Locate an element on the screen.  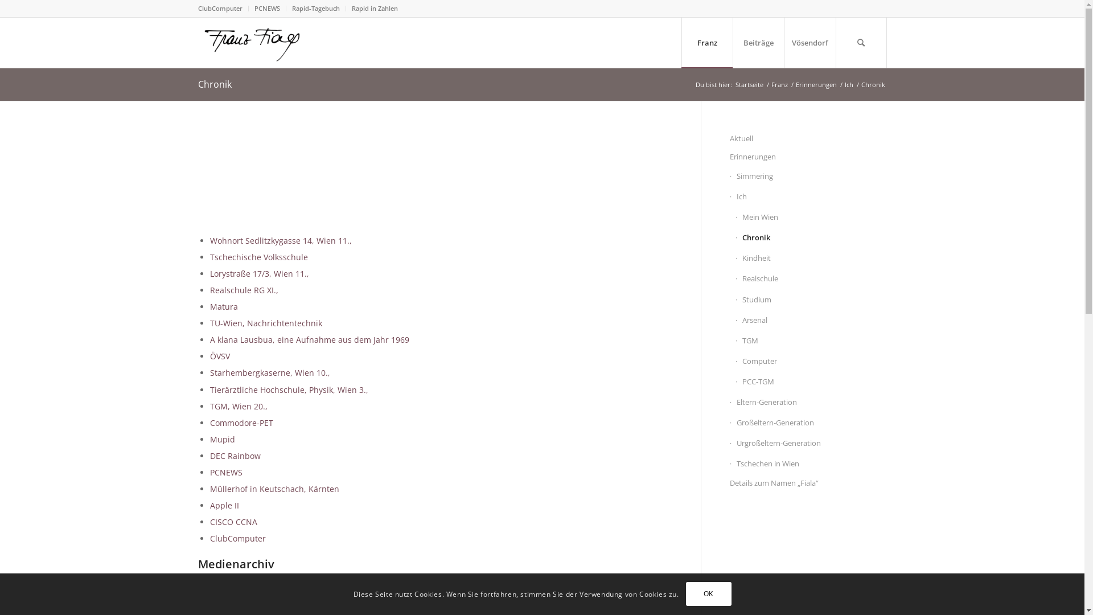
Franz is located at coordinates (706, 43).